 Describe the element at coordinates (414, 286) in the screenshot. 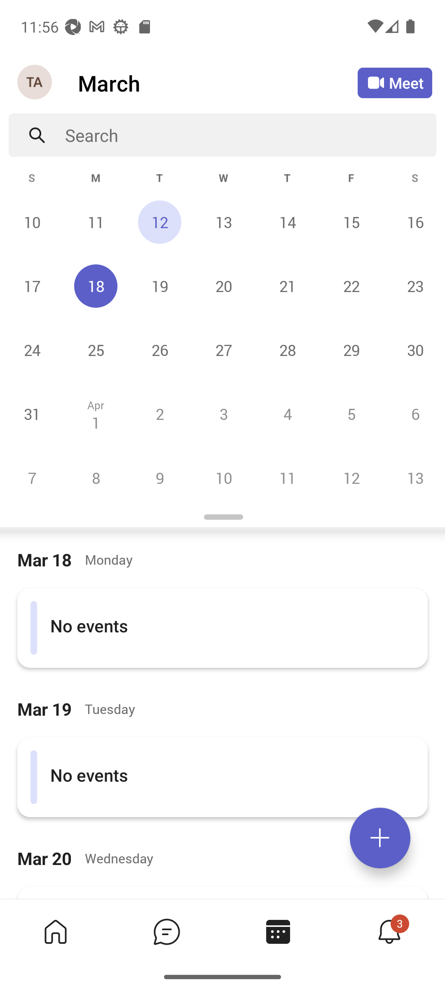

I see `Saturday, March 23 23` at that location.